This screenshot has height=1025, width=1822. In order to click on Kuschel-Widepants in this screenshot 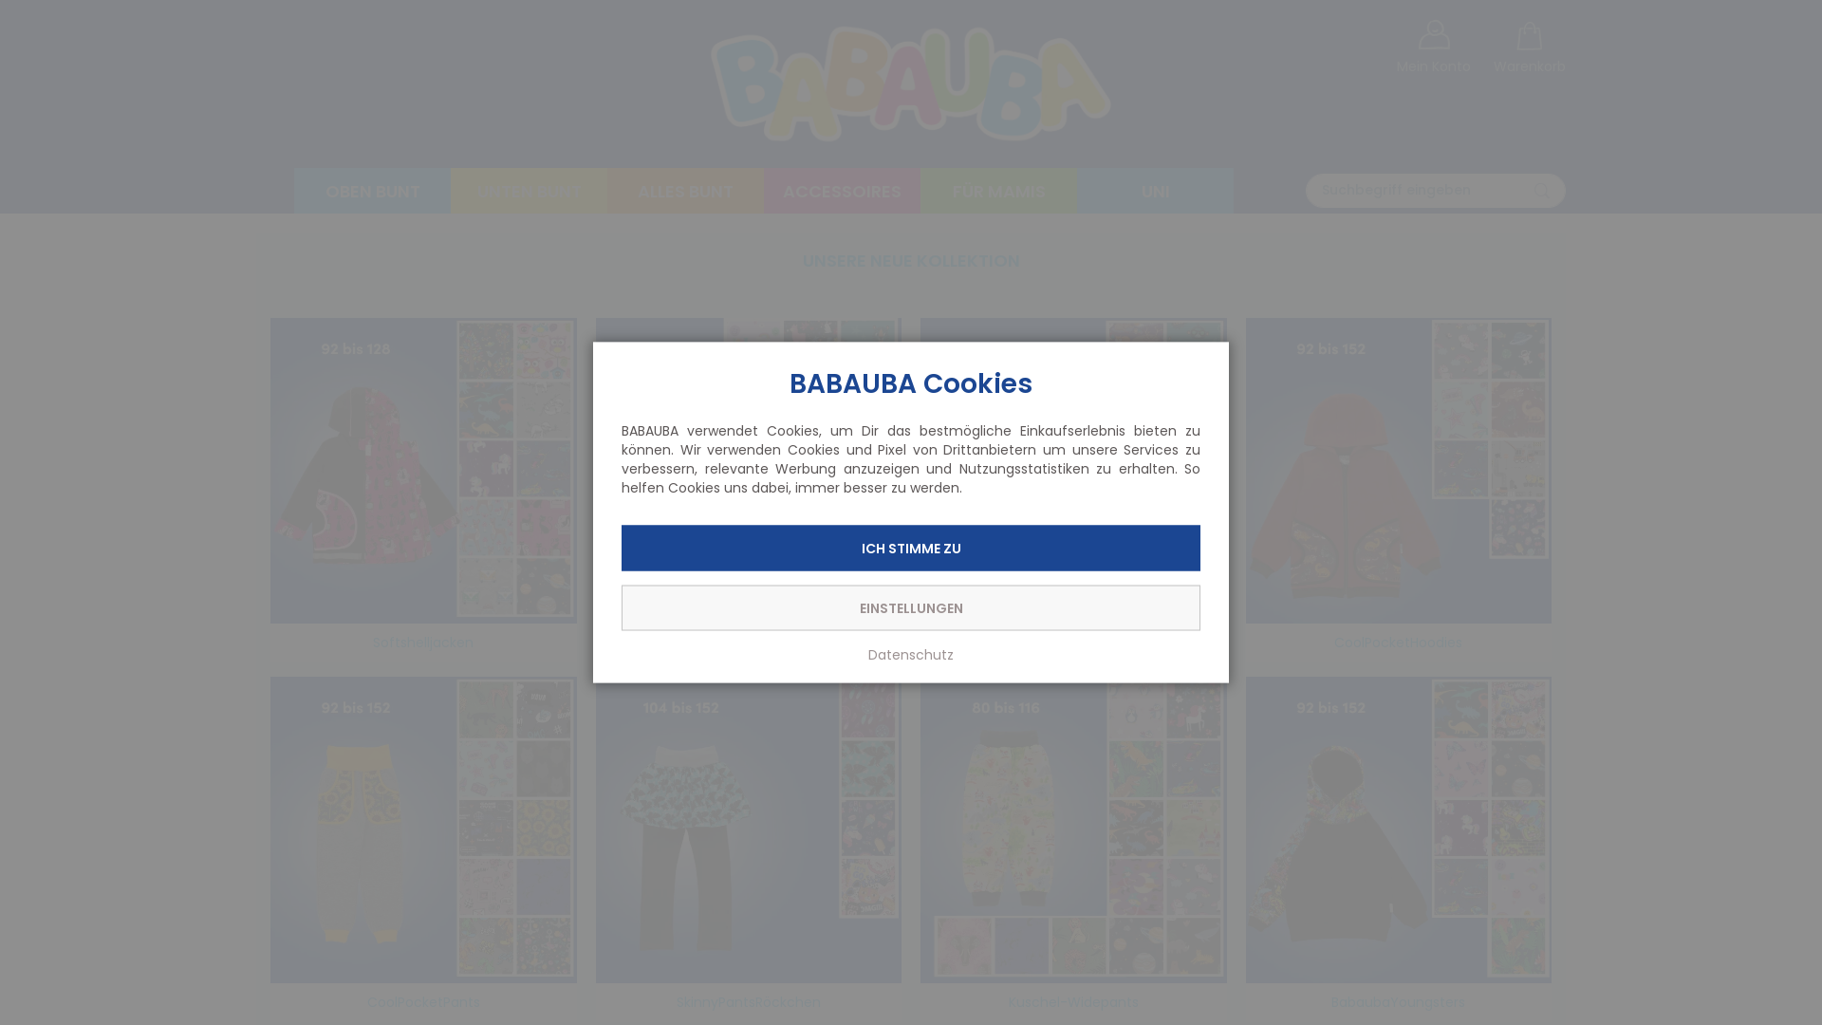, I will do `click(1074, 829)`.